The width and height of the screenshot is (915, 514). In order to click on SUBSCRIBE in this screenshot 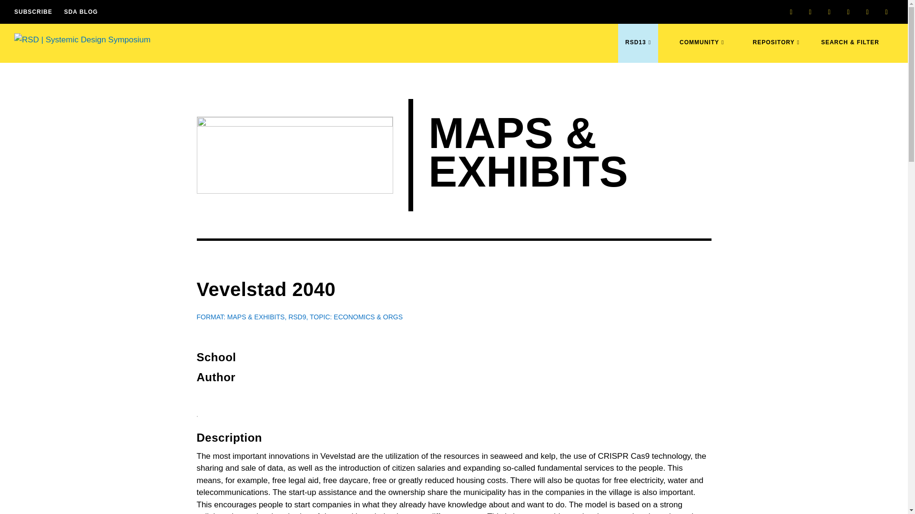, I will do `click(33, 11)`.